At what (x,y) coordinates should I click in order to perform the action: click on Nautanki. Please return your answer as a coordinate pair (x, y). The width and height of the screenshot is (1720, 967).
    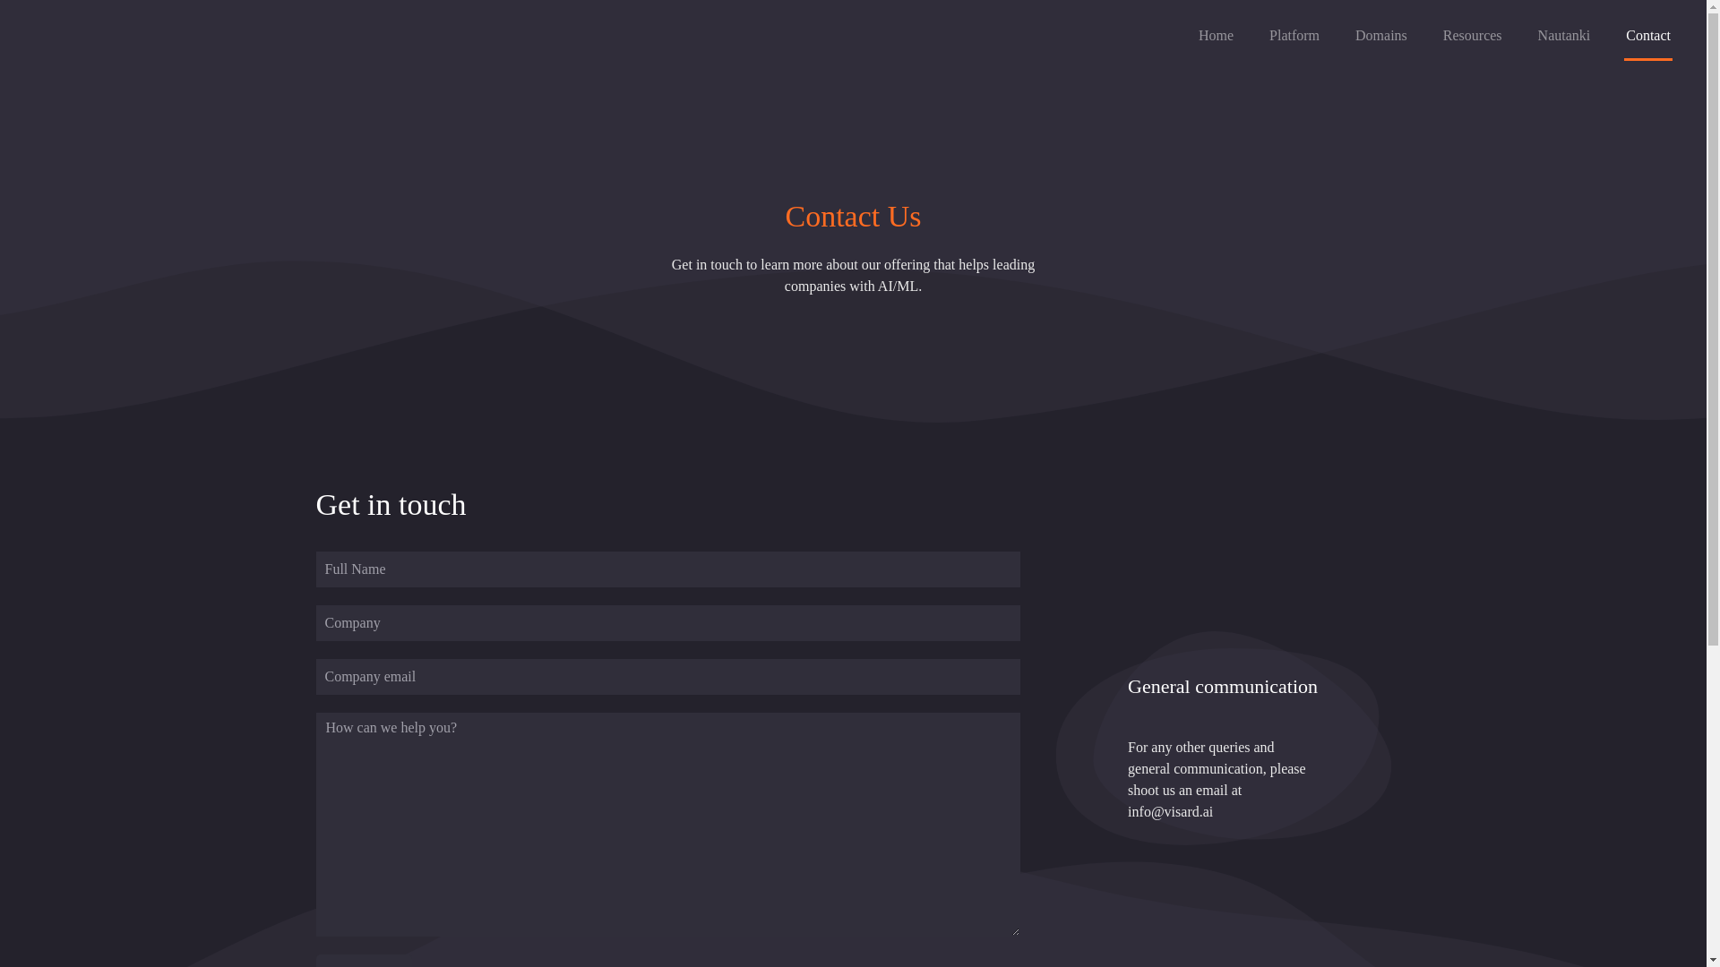
    Looking at the image, I should click on (1564, 36).